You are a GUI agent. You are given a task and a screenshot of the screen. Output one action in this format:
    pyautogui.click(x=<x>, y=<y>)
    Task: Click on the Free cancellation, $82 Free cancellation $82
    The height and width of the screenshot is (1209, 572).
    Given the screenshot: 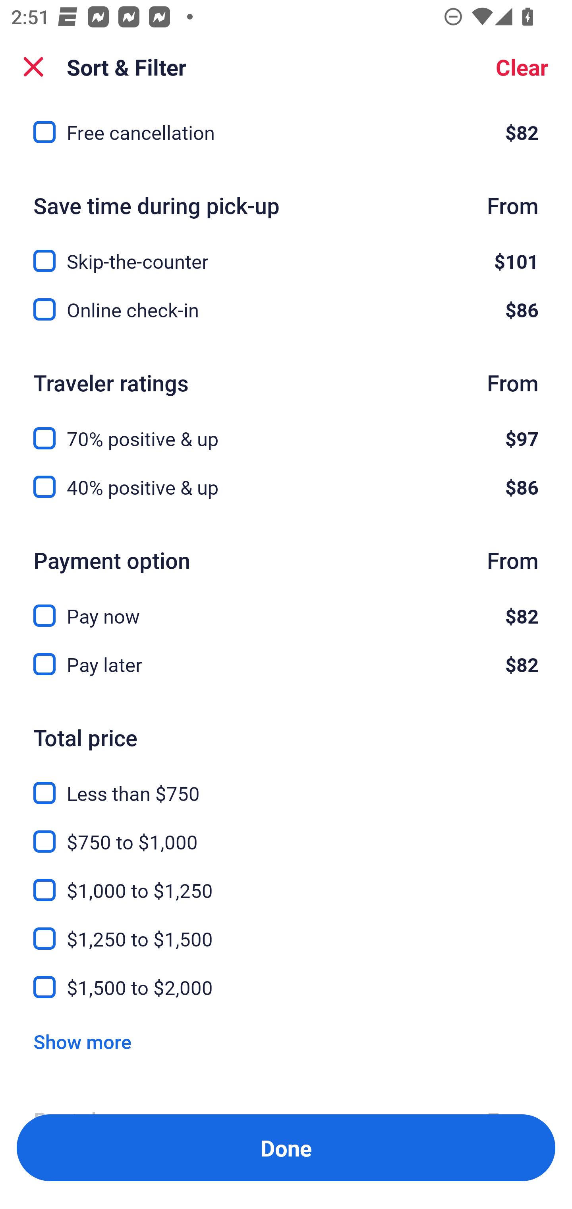 What is the action you would take?
    pyautogui.click(x=286, y=133)
    